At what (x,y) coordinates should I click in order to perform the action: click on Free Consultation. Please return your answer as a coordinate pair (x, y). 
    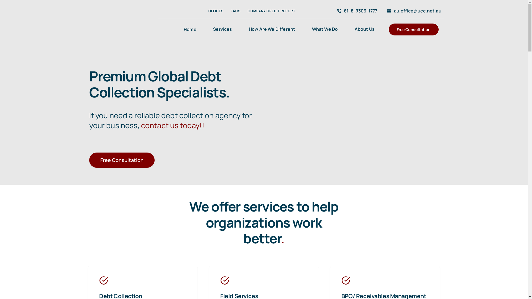
    Looking at the image, I should click on (122, 160).